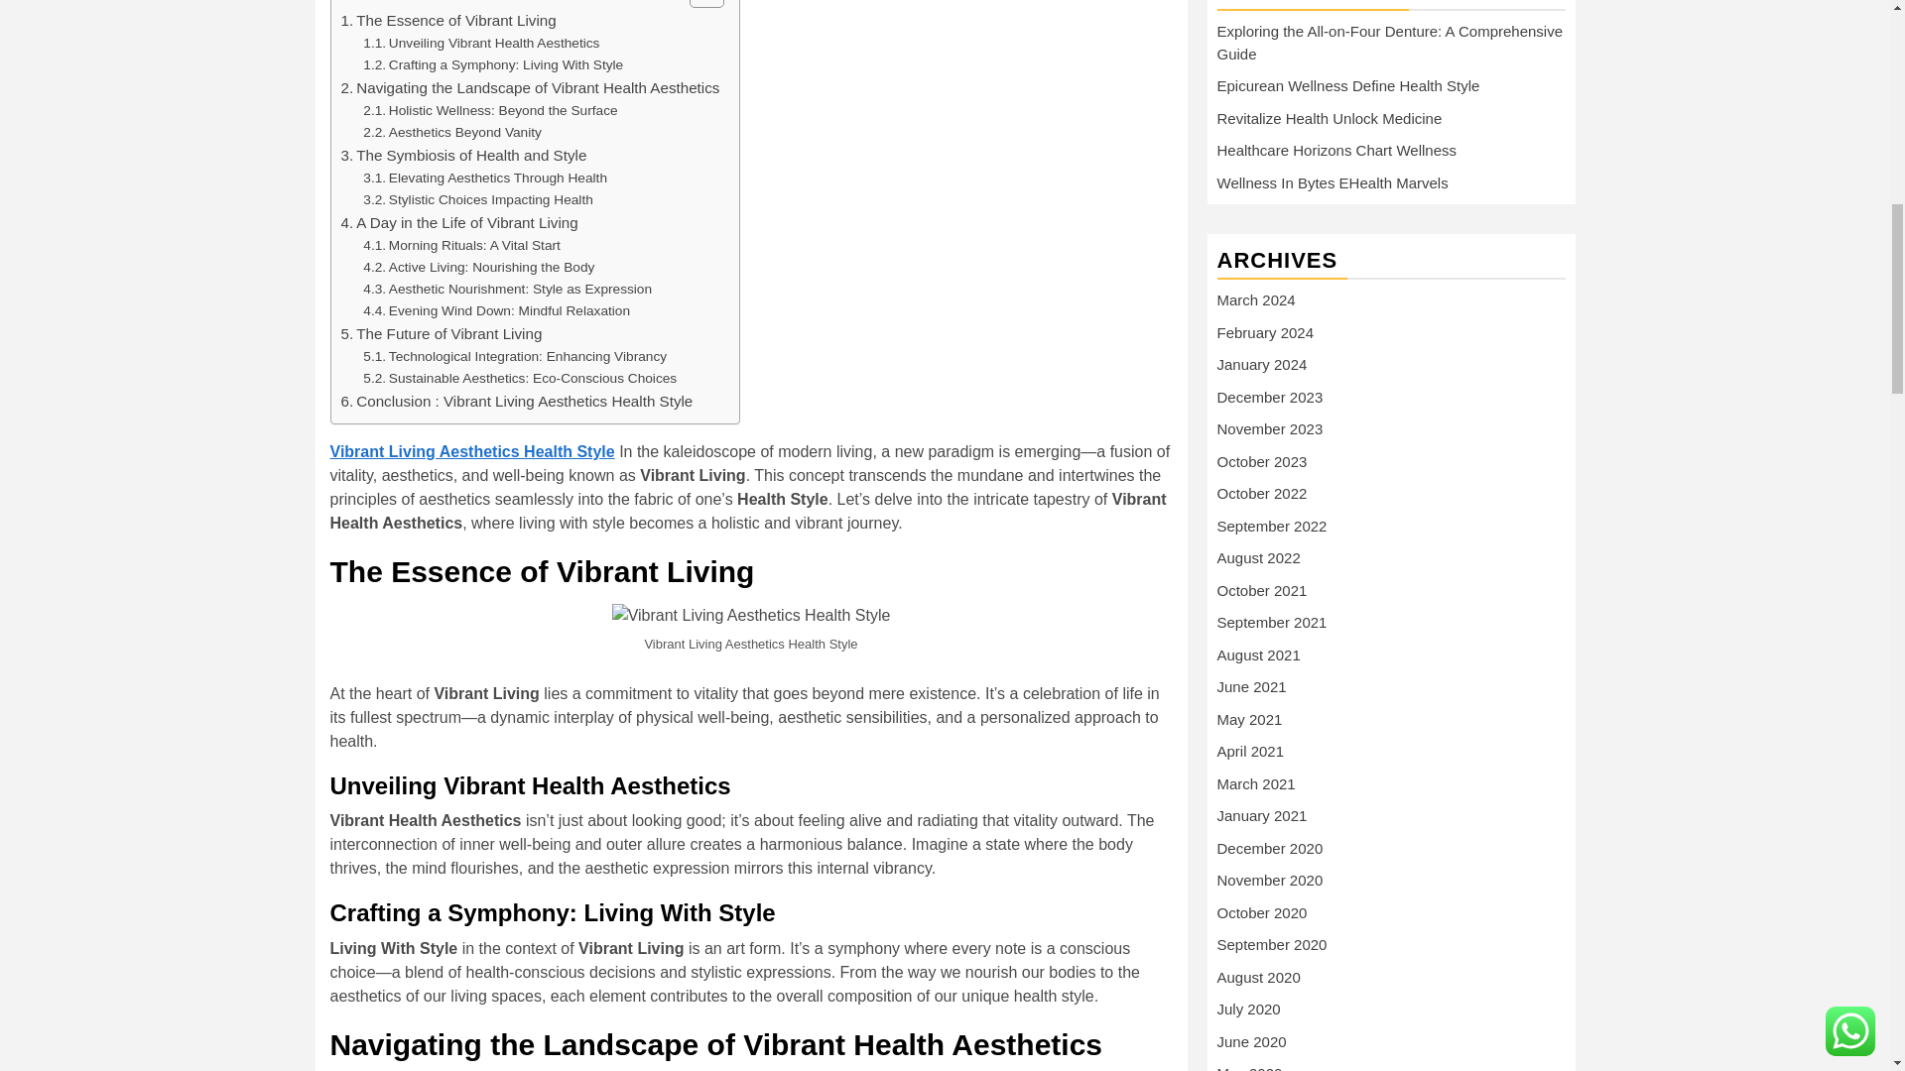 The height and width of the screenshot is (1071, 1905). I want to click on A Day in the Life of Vibrant Living, so click(459, 222).